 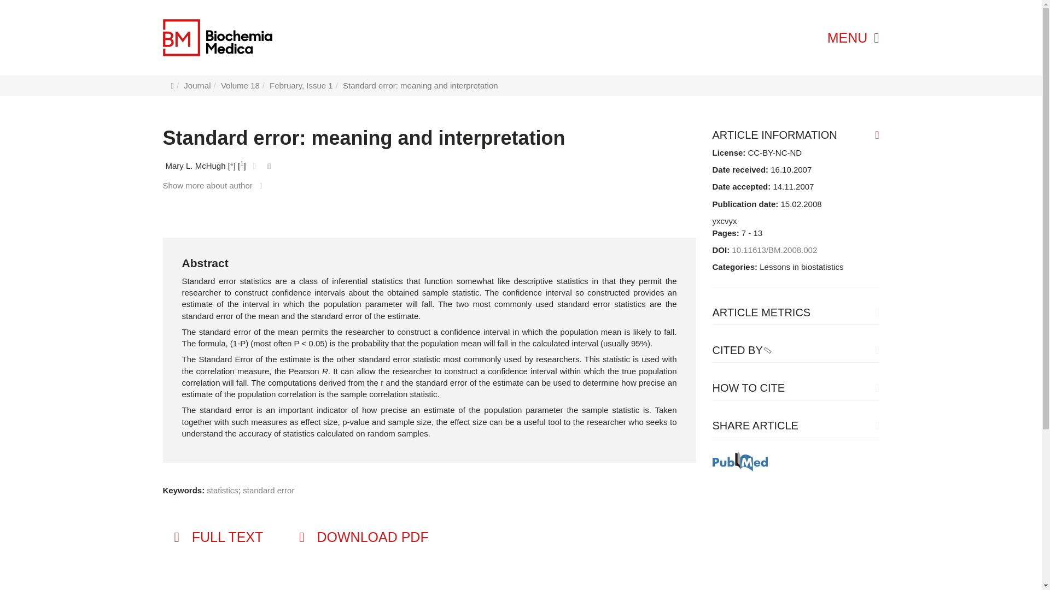 What do you see at coordinates (222, 490) in the screenshot?
I see `Search articles by keyword: statistics` at bounding box center [222, 490].